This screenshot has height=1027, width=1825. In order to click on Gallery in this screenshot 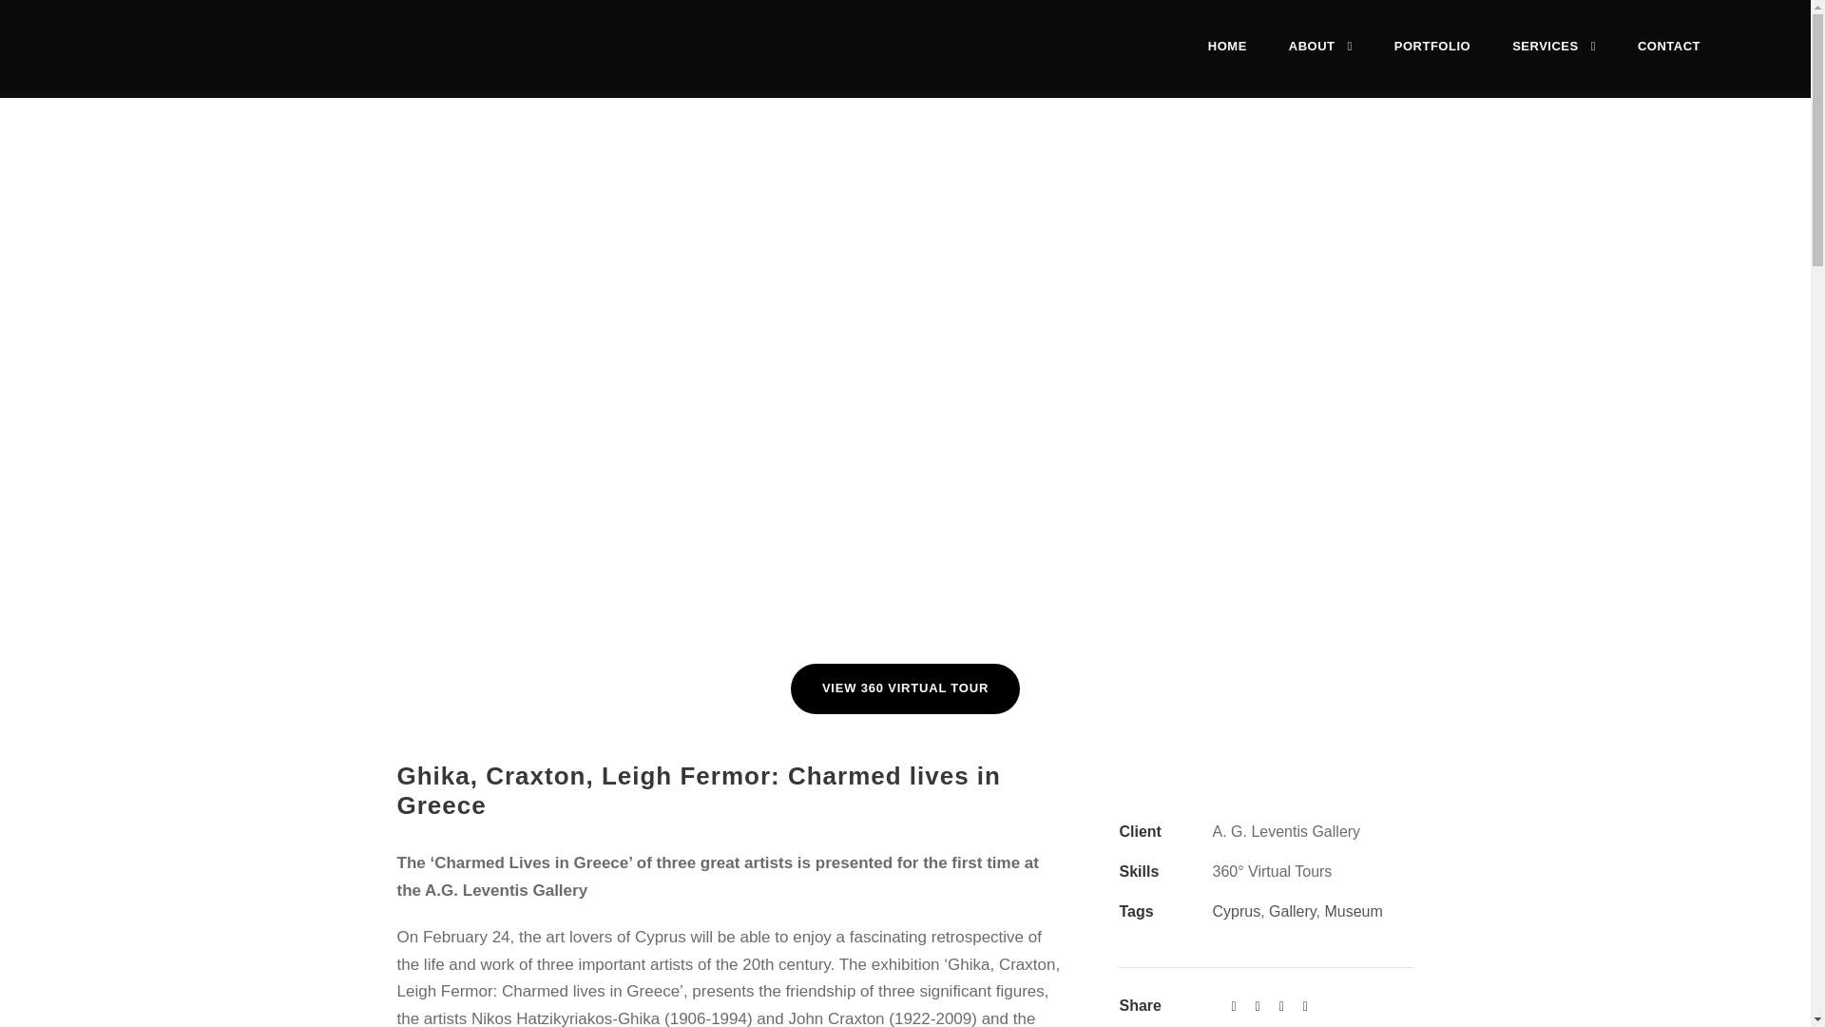, I will do `click(1292, 911)`.